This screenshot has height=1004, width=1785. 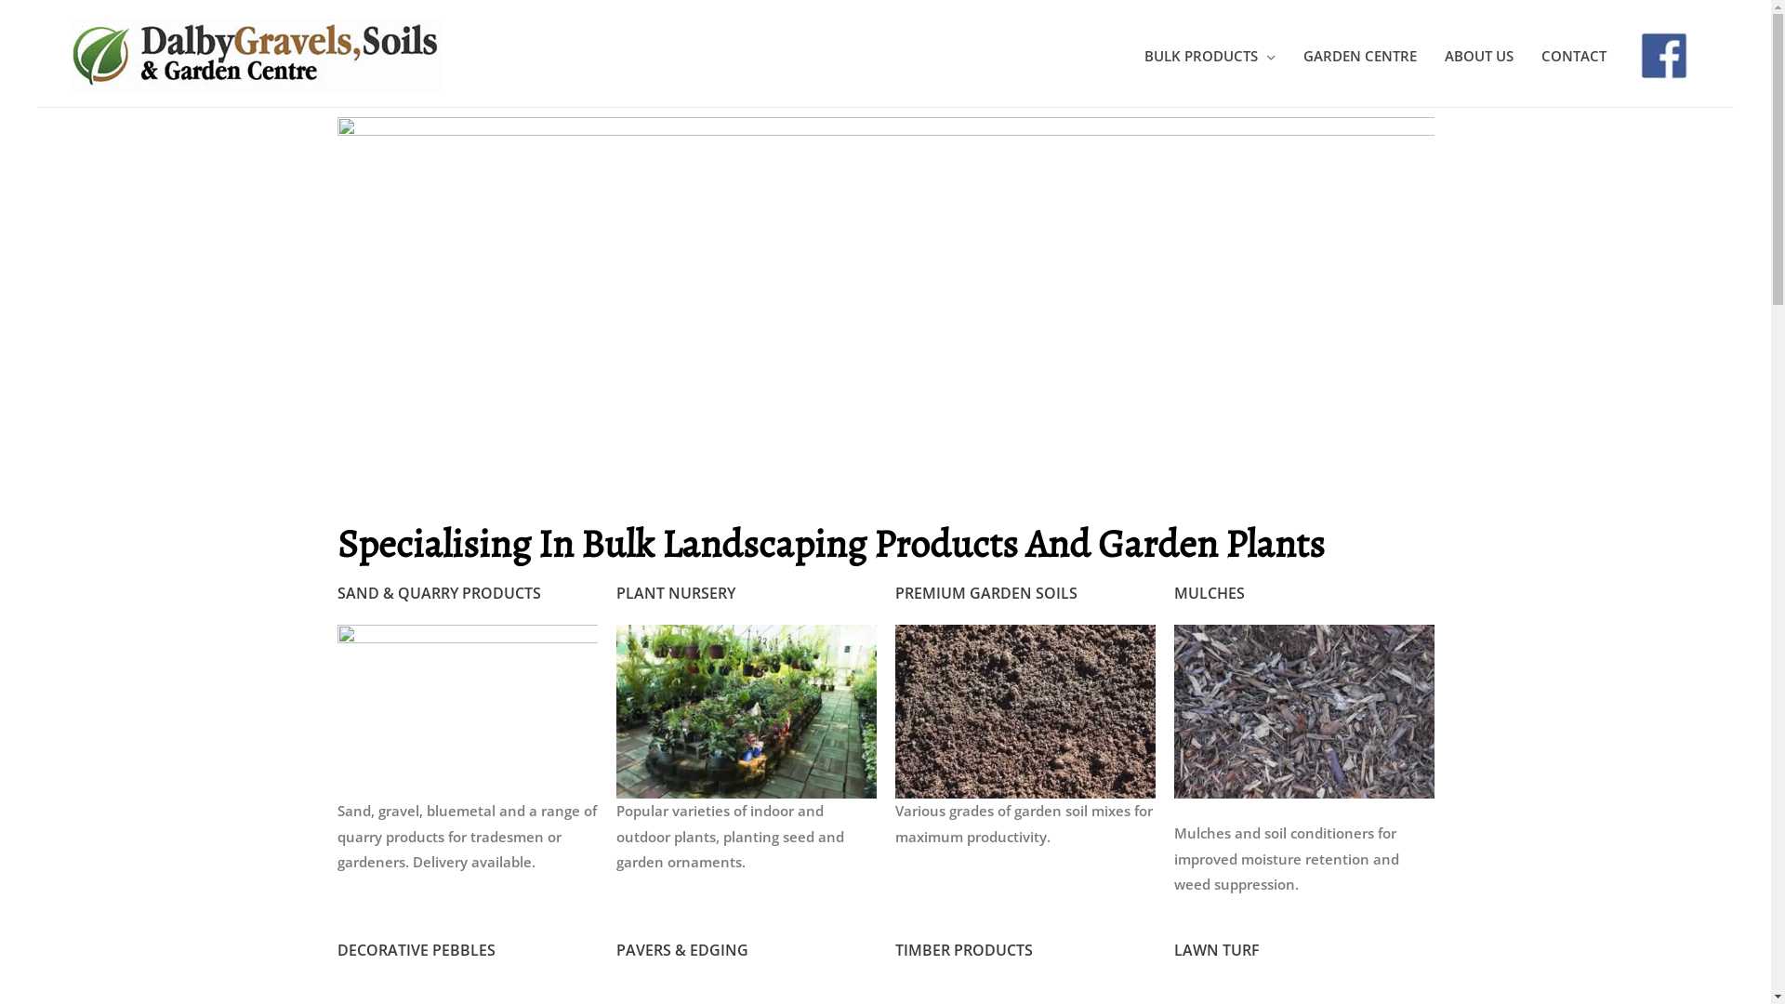 I want to click on PREMIUM GARDEN SOILS, so click(x=985, y=593).